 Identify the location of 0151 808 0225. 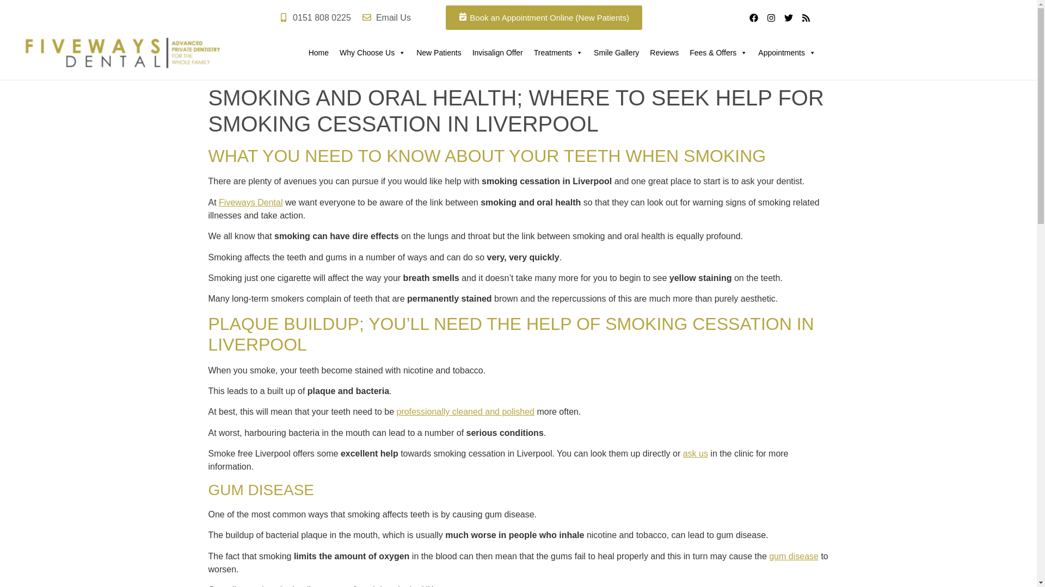
(315, 17).